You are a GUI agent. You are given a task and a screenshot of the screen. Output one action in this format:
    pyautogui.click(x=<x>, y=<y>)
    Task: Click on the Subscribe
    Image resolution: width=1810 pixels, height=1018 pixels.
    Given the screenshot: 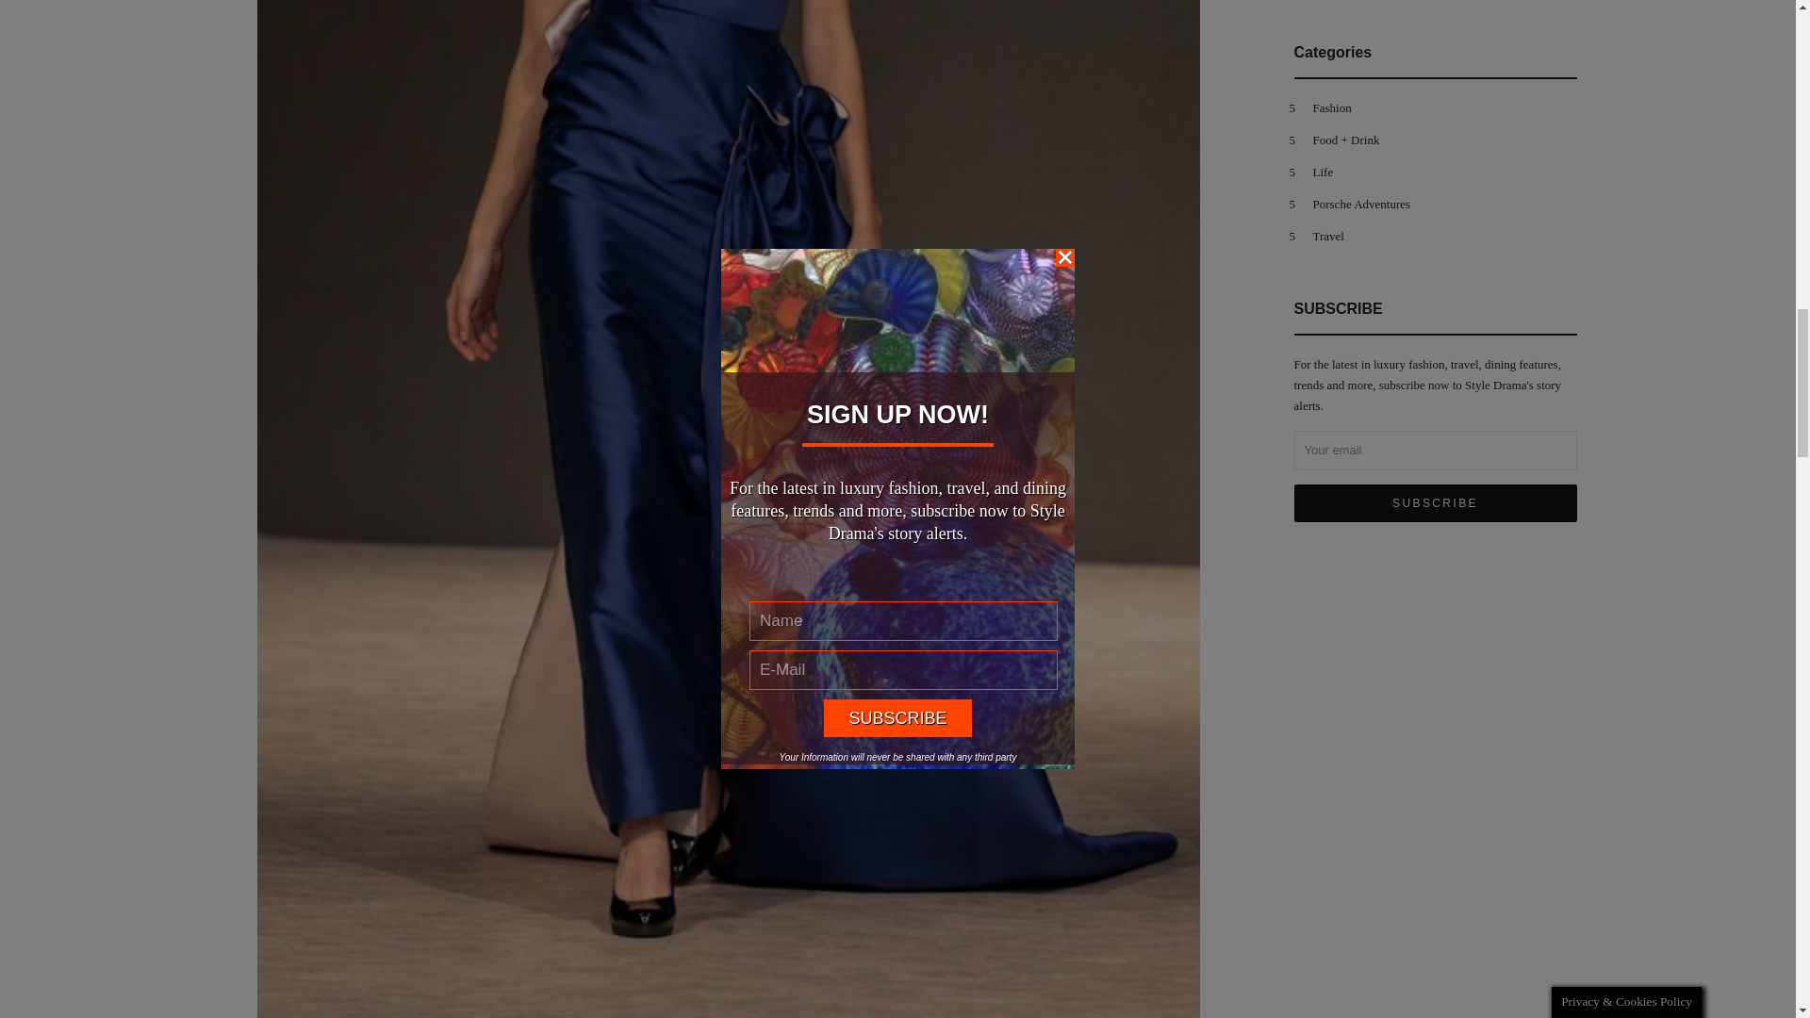 What is the action you would take?
    pyautogui.click(x=1435, y=503)
    